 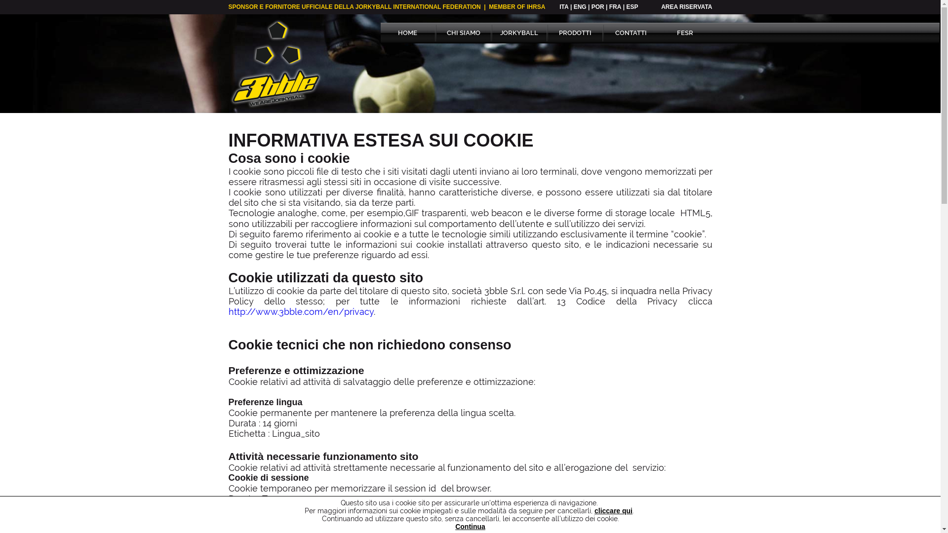 I want to click on AREA RISERVATA, so click(x=686, y=7).